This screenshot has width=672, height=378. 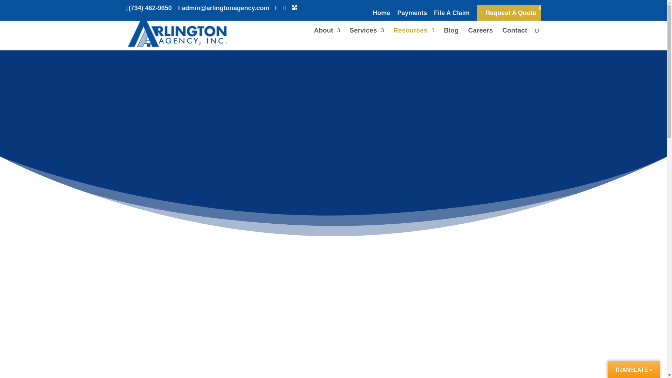 What do you see at coordinates (381, 15) in the screenshot?
I see `Home` at bounding box center [381, 15].